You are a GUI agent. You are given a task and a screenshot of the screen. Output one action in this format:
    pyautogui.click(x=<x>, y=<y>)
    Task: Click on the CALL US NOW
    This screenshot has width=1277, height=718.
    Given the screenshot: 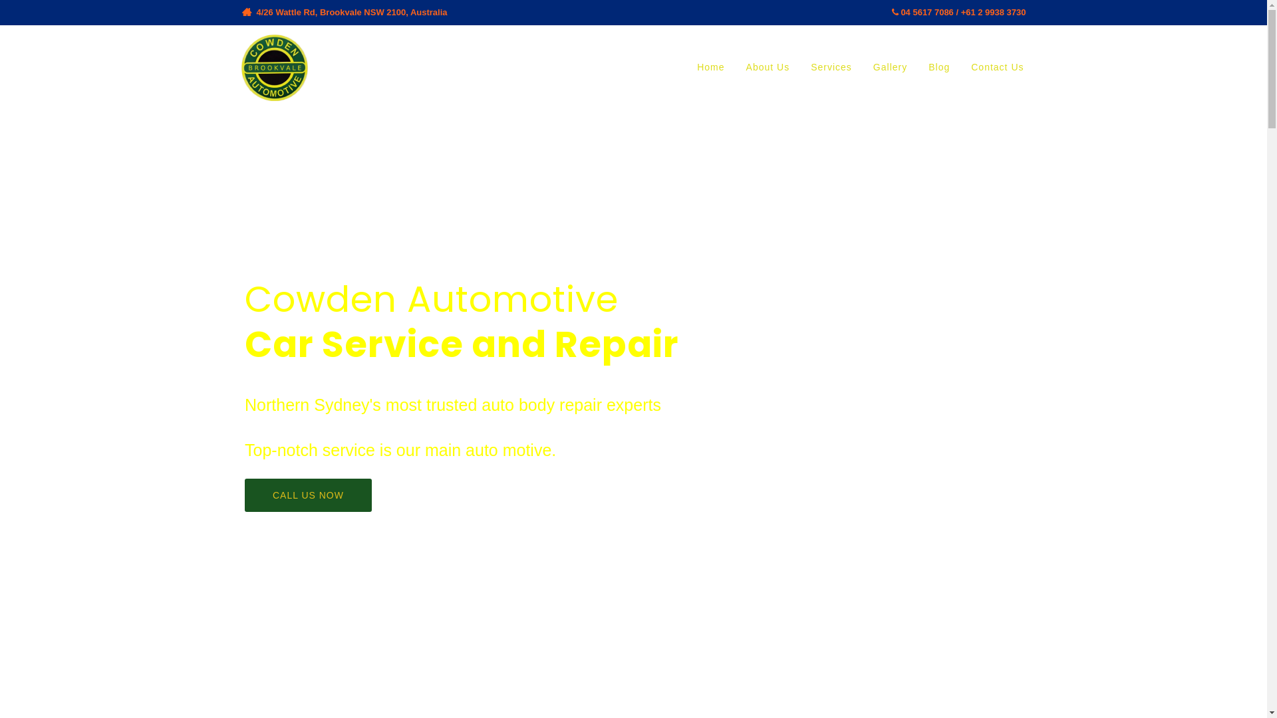 What is the action you would take?
    pyautogui.click(x=309, y=495)
    